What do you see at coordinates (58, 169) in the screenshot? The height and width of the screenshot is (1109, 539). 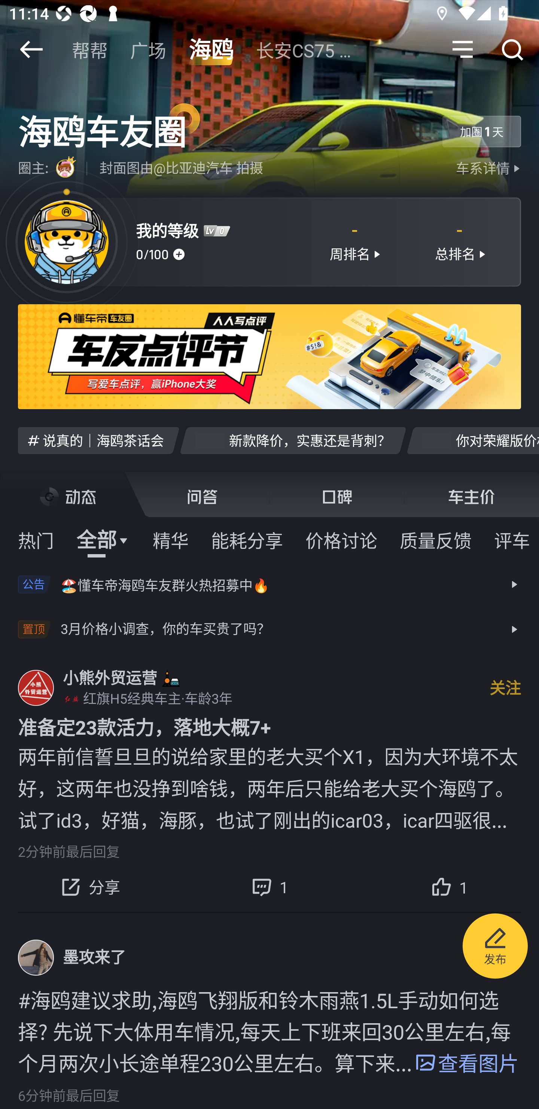 I see `圈主:` at bounding box center [58, 169].